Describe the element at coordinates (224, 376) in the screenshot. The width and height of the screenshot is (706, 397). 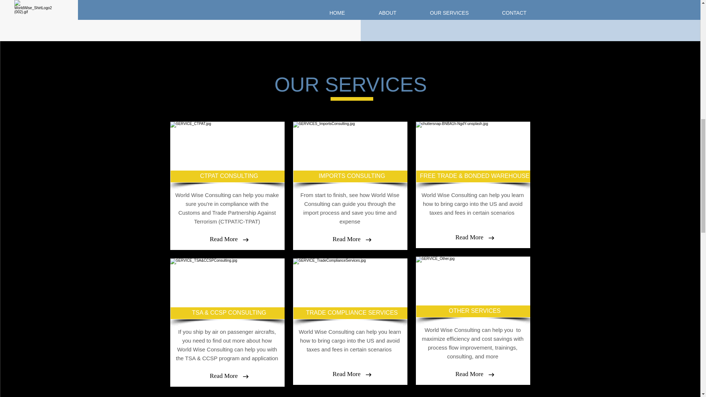
I see `Read More` at that location.